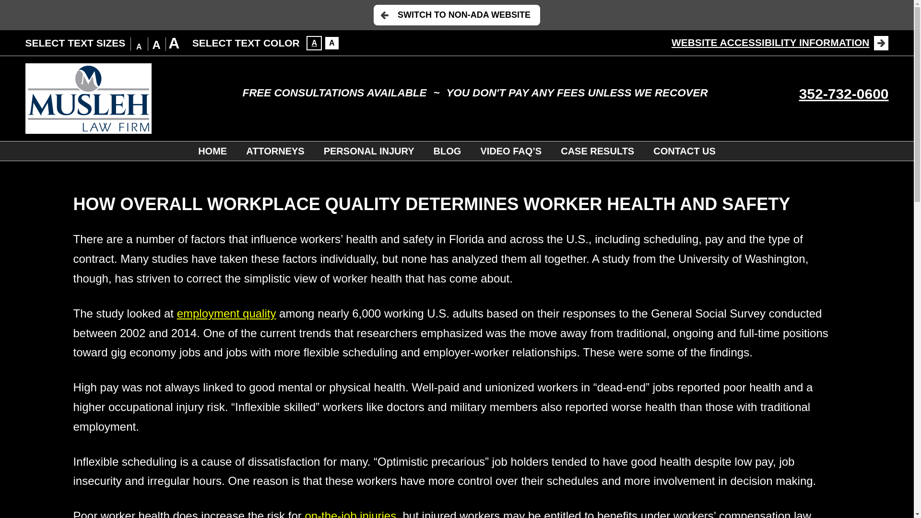 The image size is (921, 518). I want to click on A, so click(156, 45).